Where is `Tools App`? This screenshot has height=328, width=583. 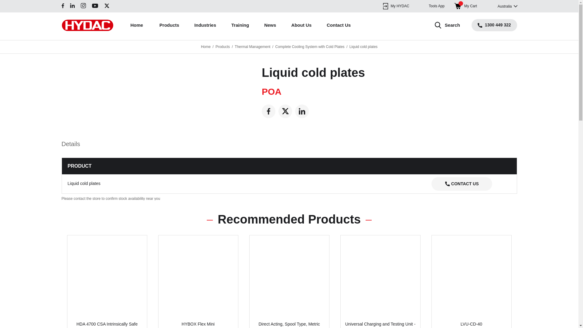
Tools App is located at coordinates (432, 6).